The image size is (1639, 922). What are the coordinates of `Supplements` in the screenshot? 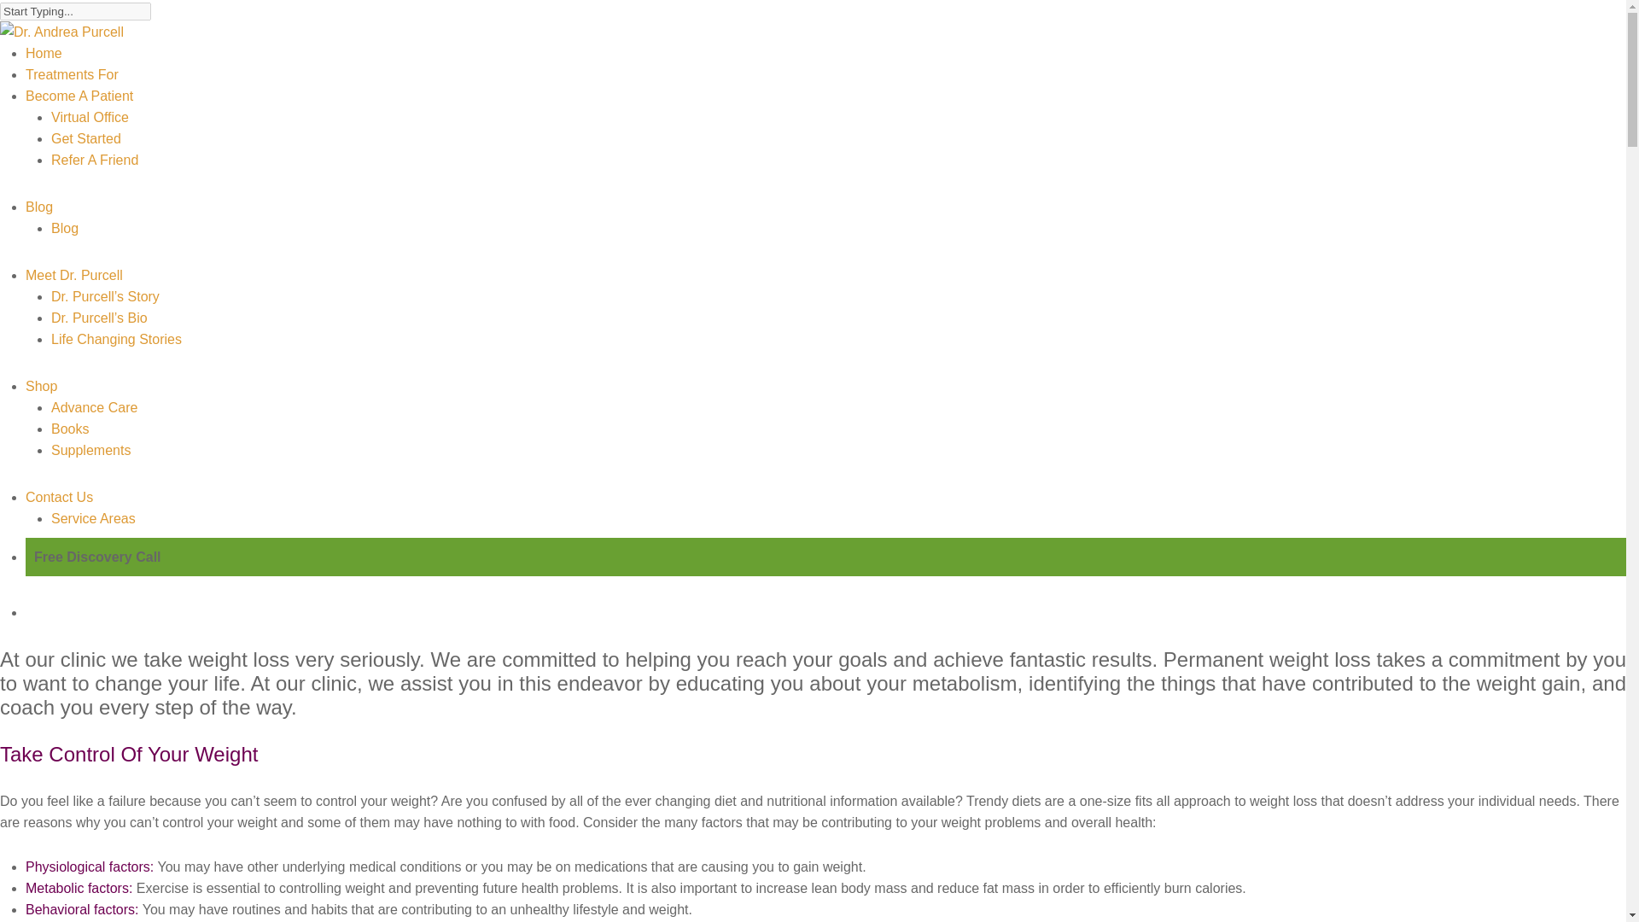 It's located at (90, 450).